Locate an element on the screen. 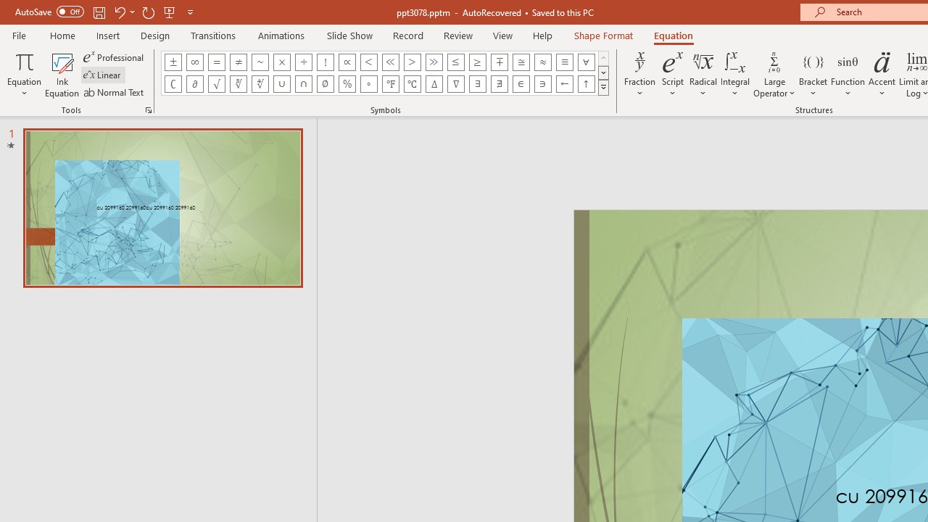  Equation Symbol There Exists is located at coordinates (477, 84).